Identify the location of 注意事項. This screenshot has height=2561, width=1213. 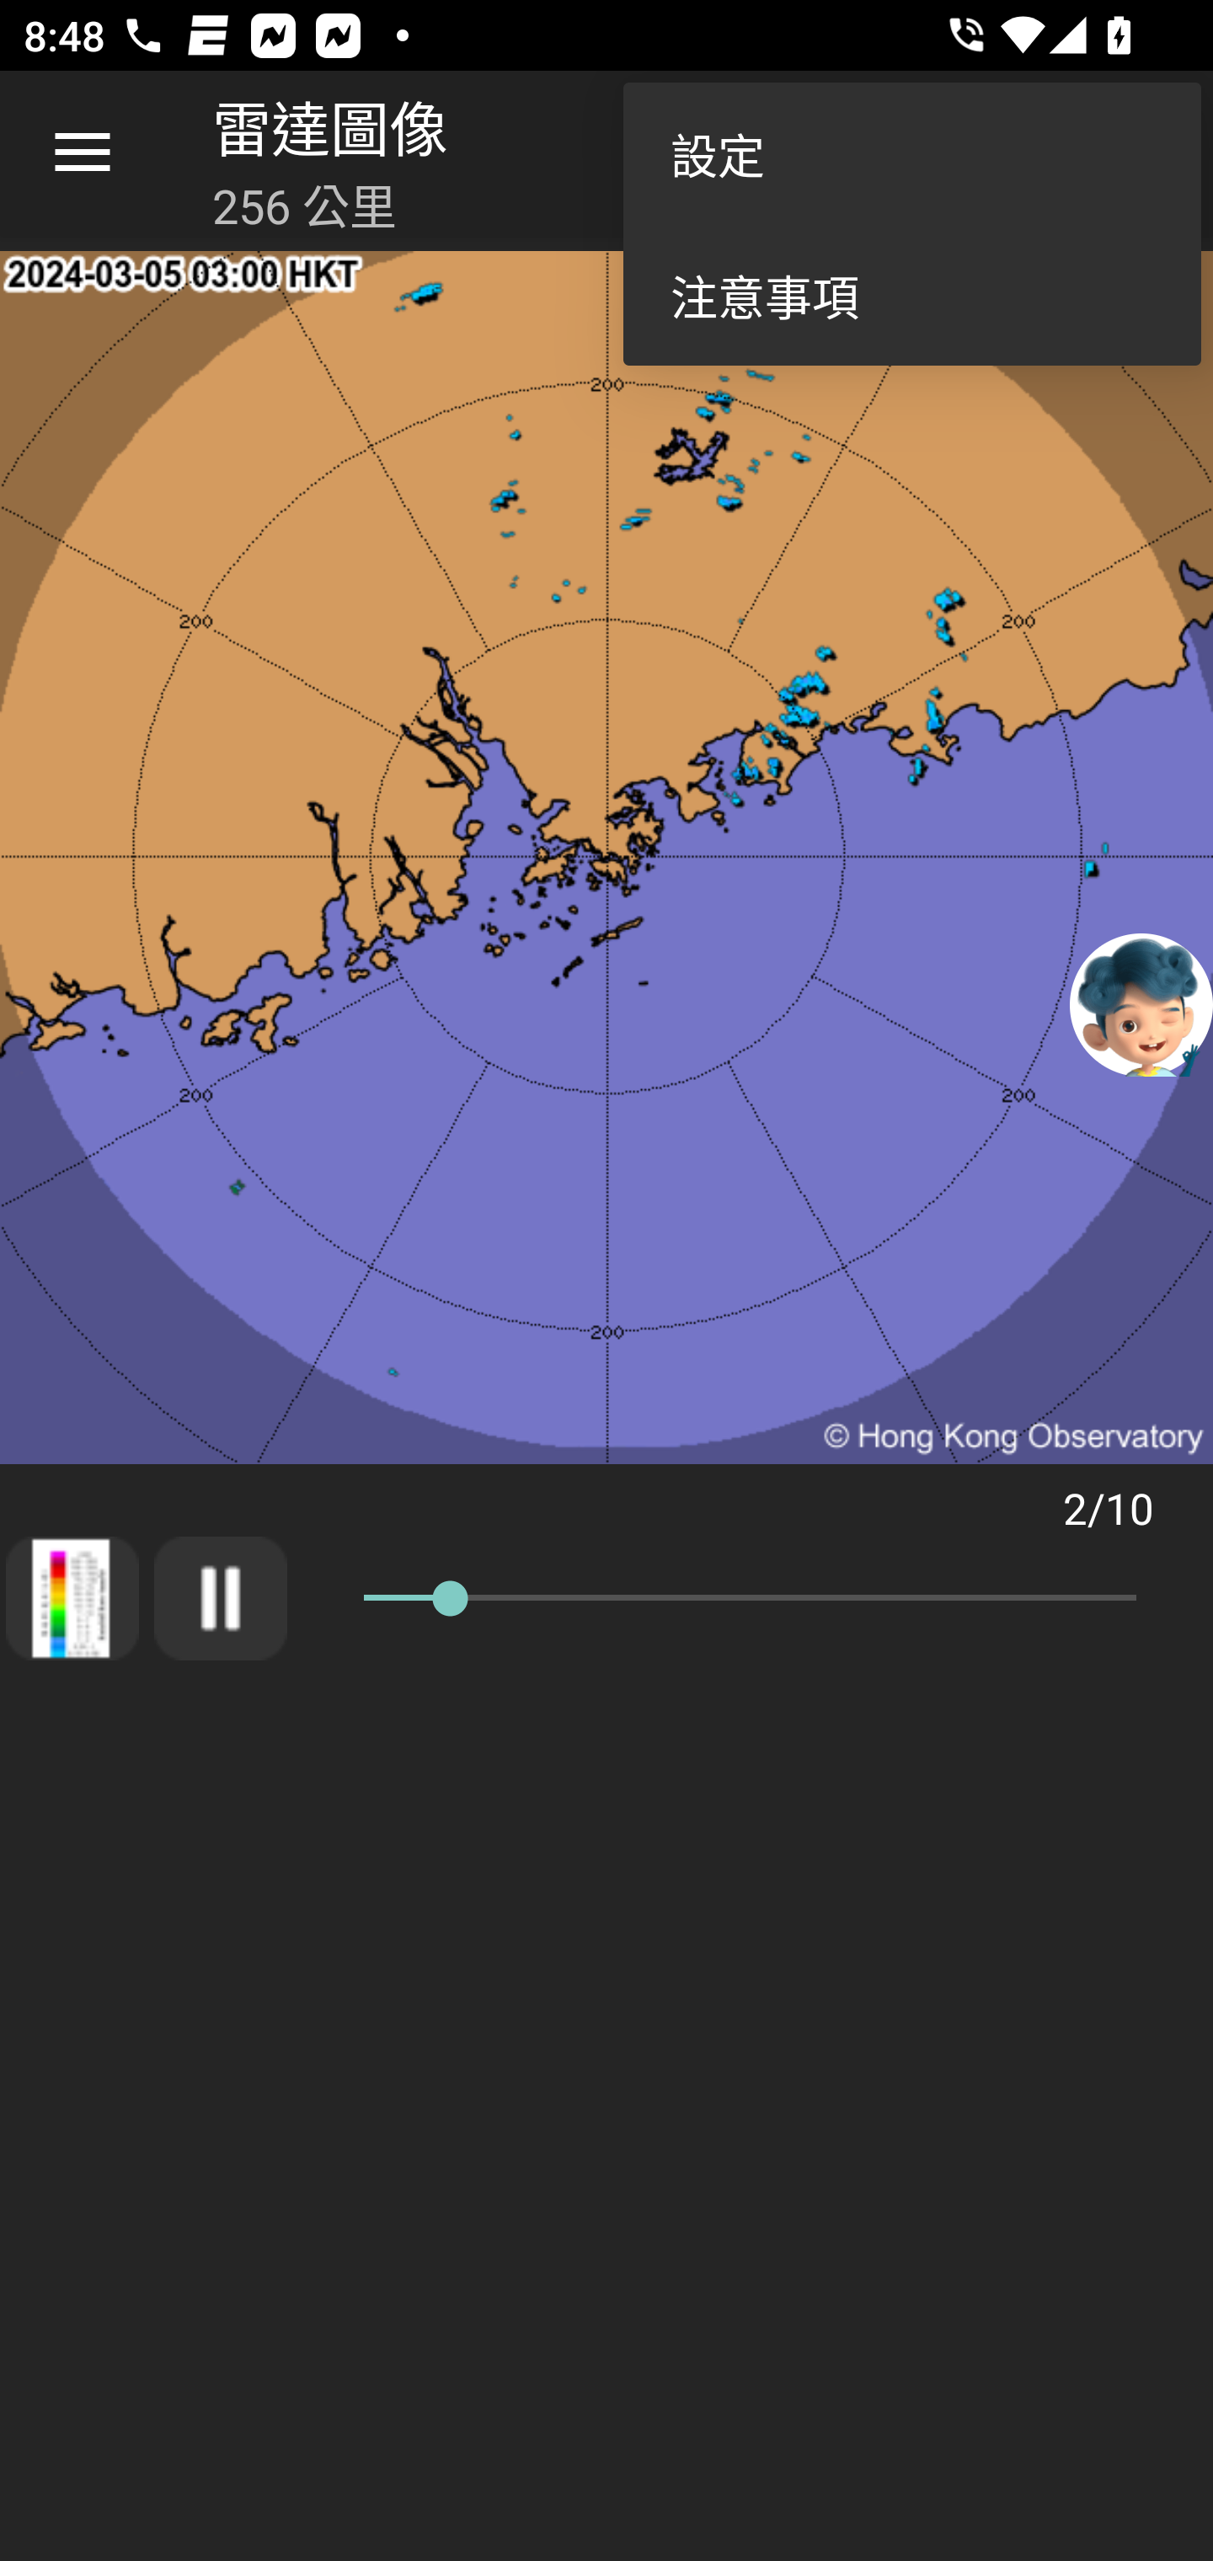
(911, 295).